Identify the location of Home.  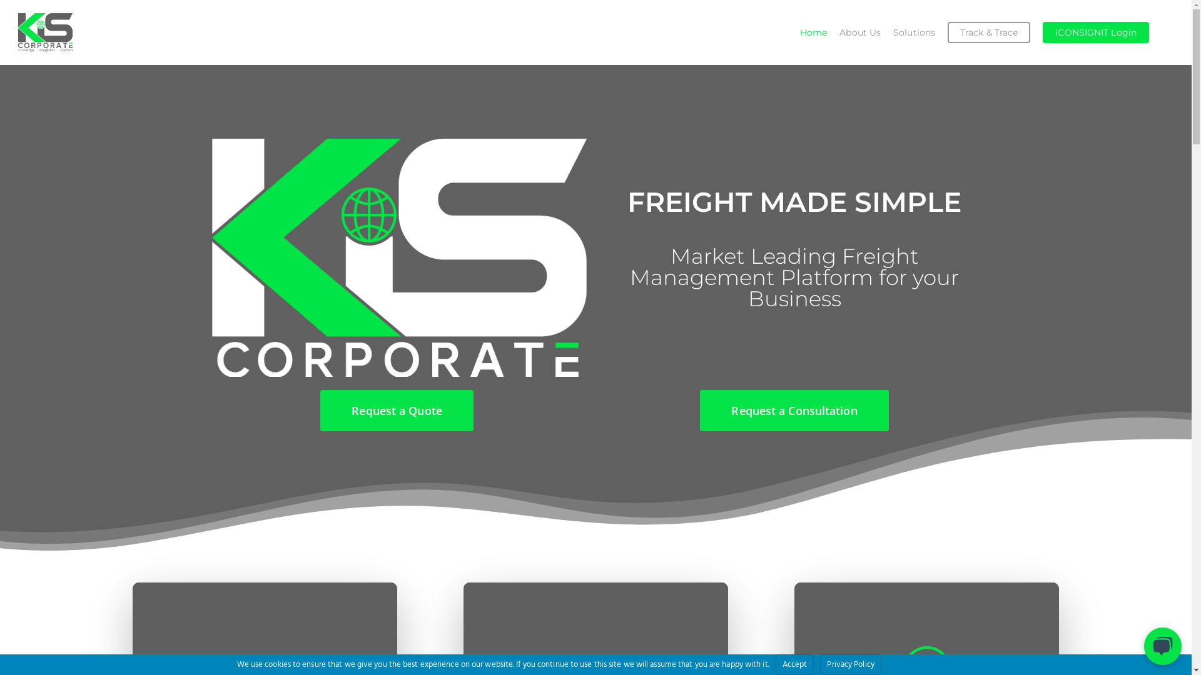
(813, 32).